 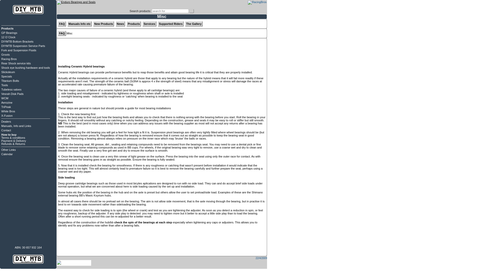 What do you see at coordinates (6, 121) in the screenshot?
I see `Dealers` at bounding box center [6, 121].